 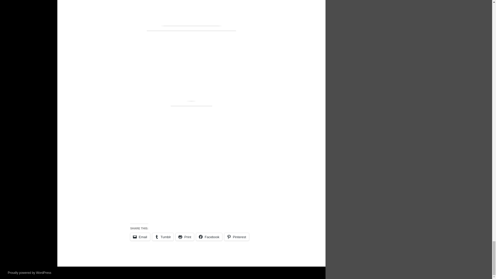 I want to click on Facebook, so click(x=209, y=237).